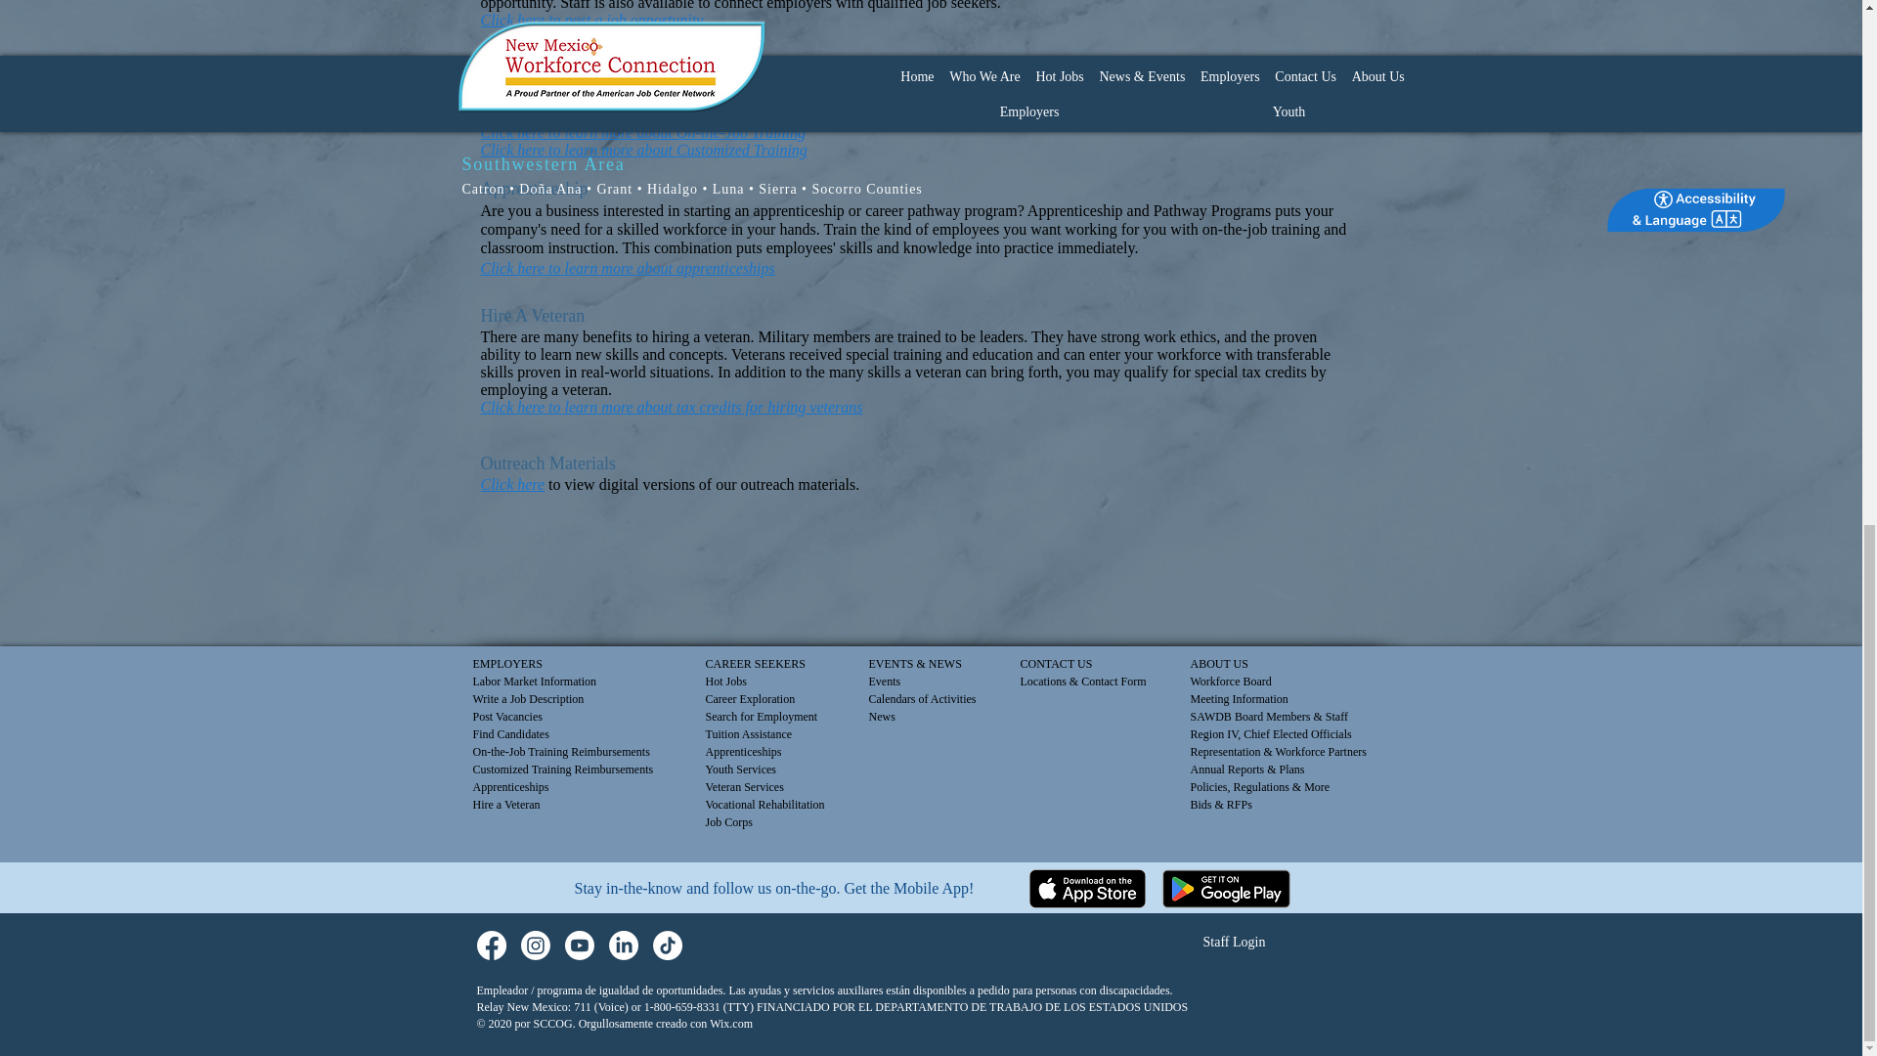 This screenshot has height=1056, width=1877. Describe the element at coordinates (749, 734) in the screenshot. I see `Tuition Assistance` at that location.